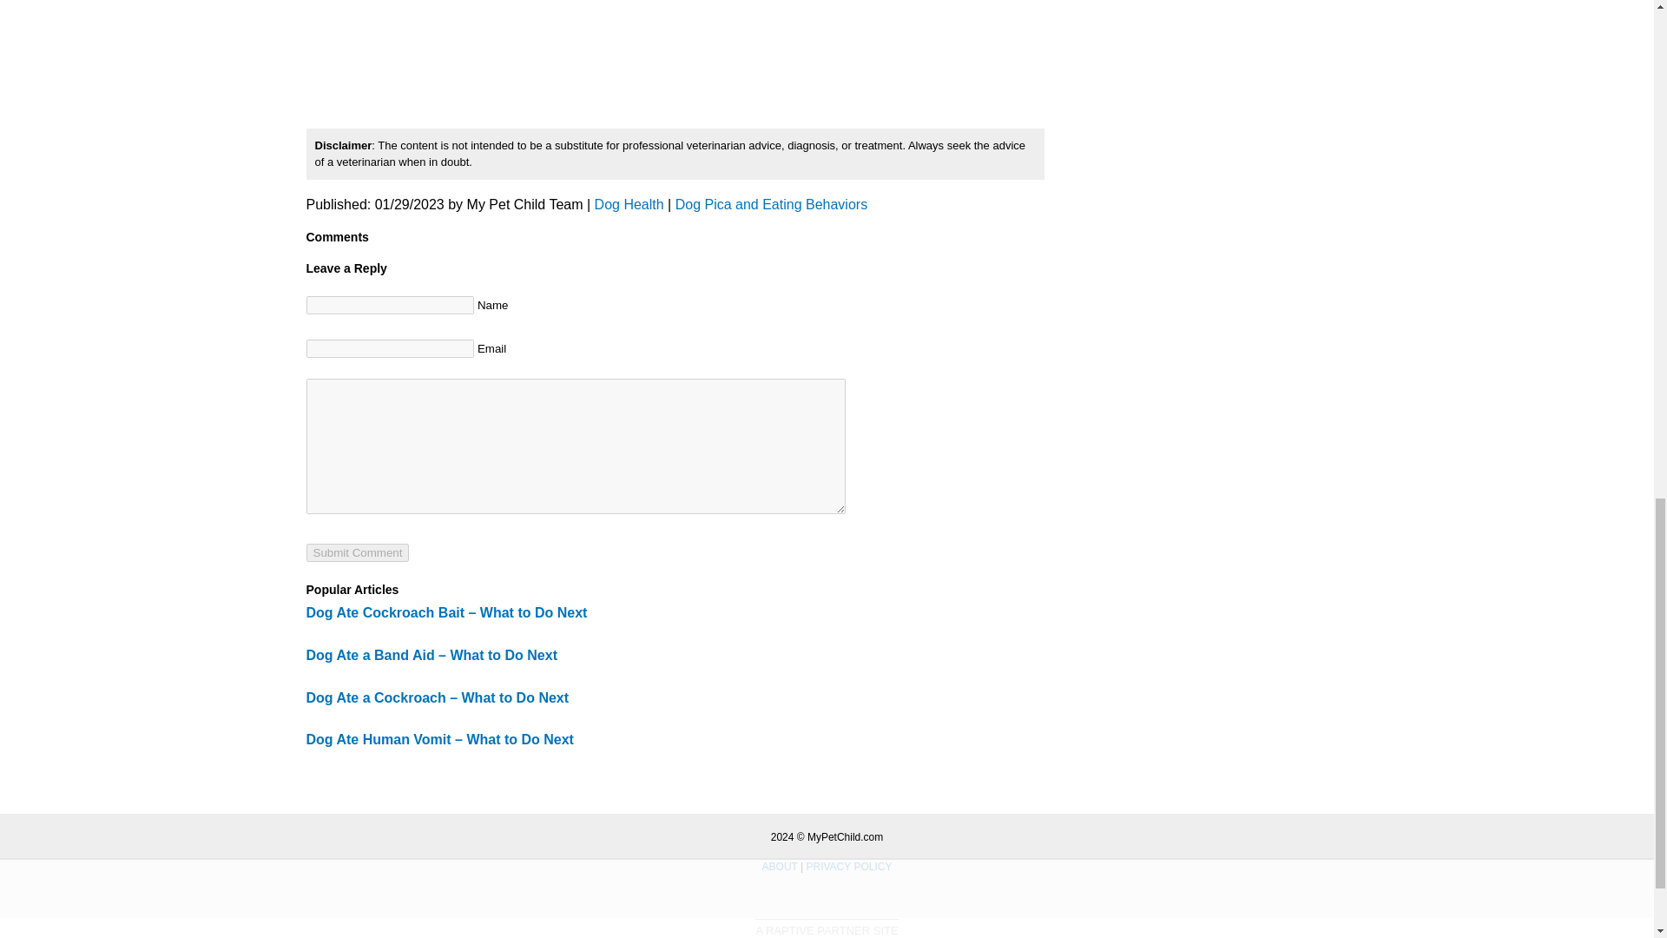 The height and width of the screenshot is (938, 1667). Describe the element at coordinates (771, 204) in the screenshot. I see `Dog Pica and Eating Behaviors` at that location.